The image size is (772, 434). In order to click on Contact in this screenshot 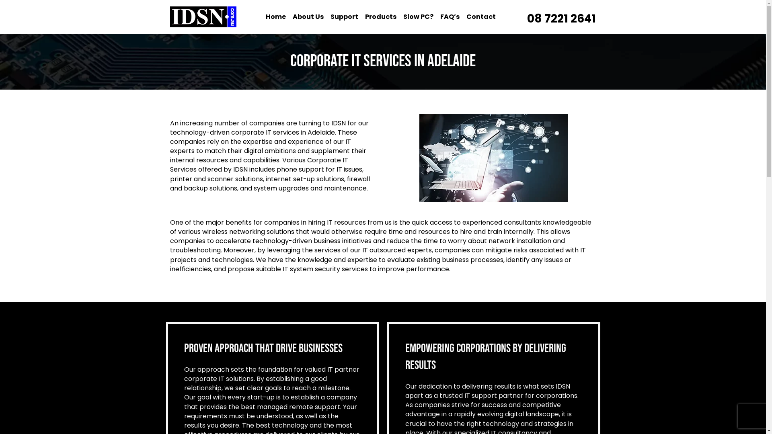, I will do `click(481, 17)`.